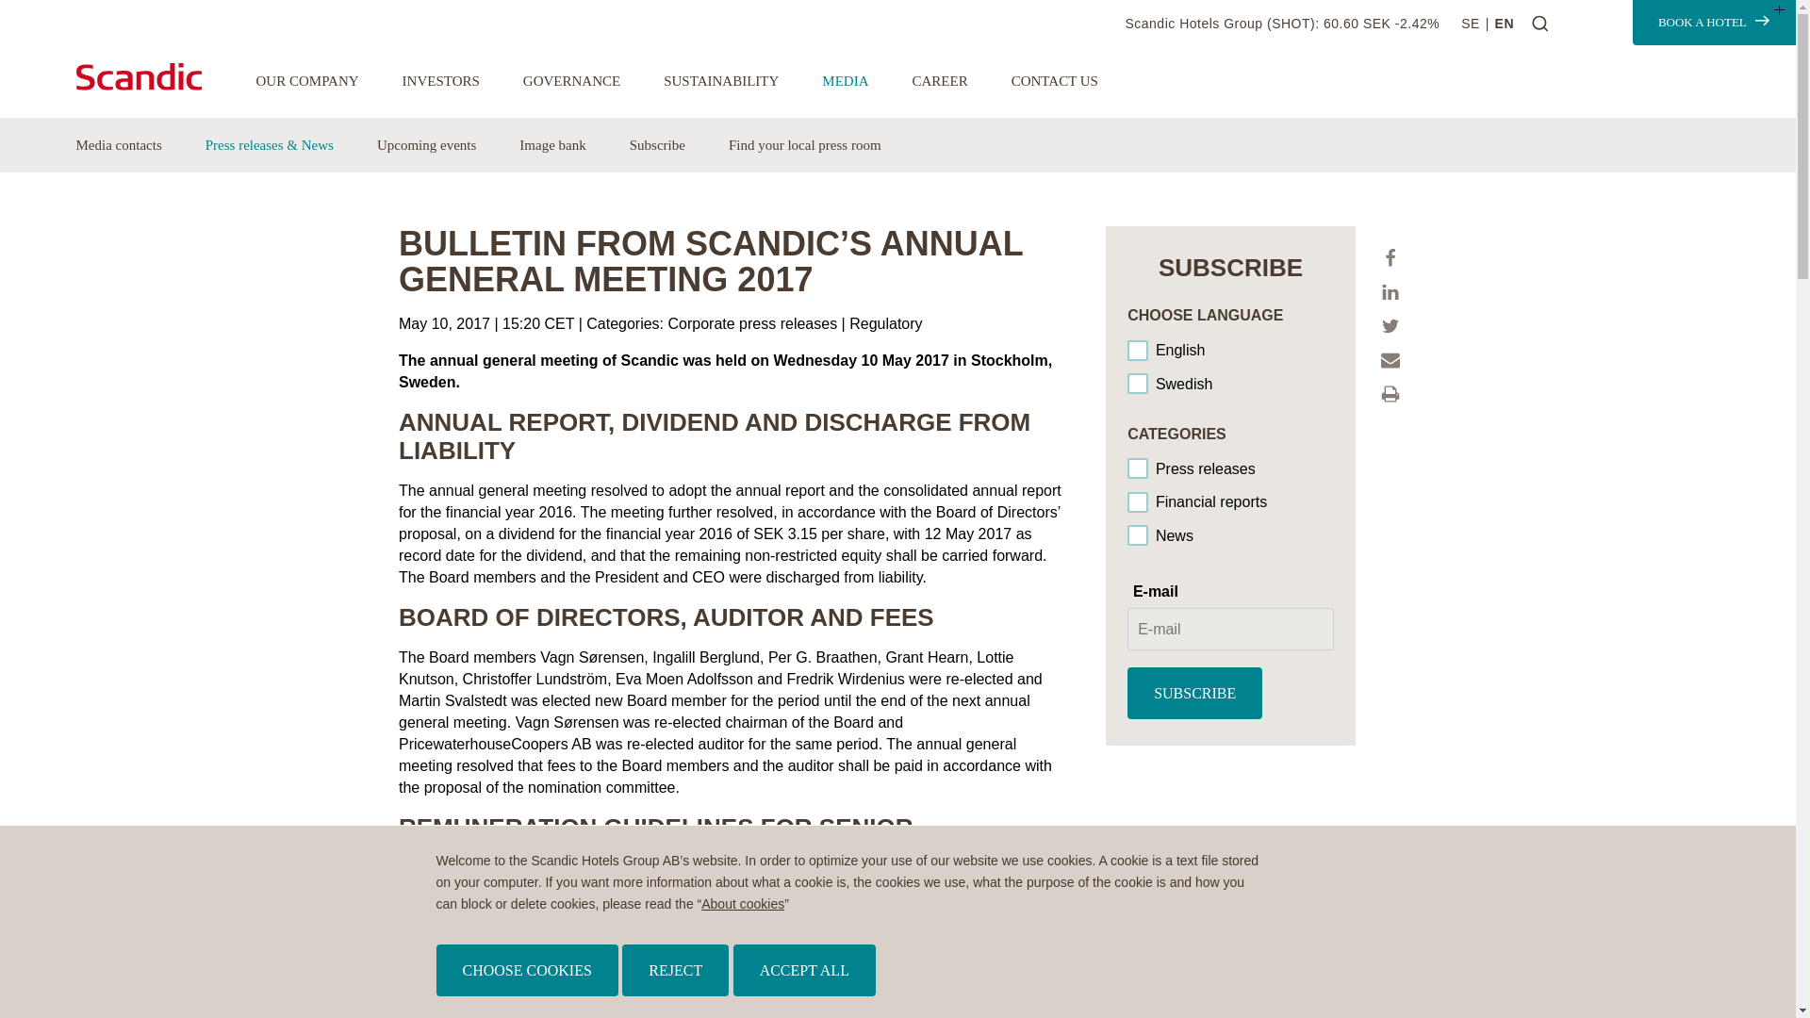  I want to click on Facebook, so click(1390, 258).